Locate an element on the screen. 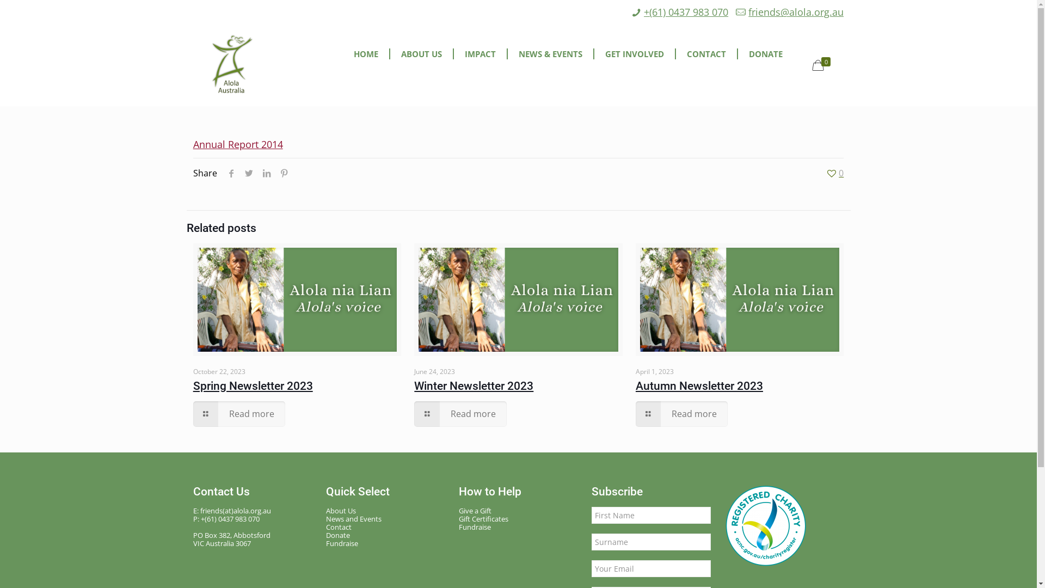 The image size is (1045, 588). 0 is located at coordinates (835, 173).